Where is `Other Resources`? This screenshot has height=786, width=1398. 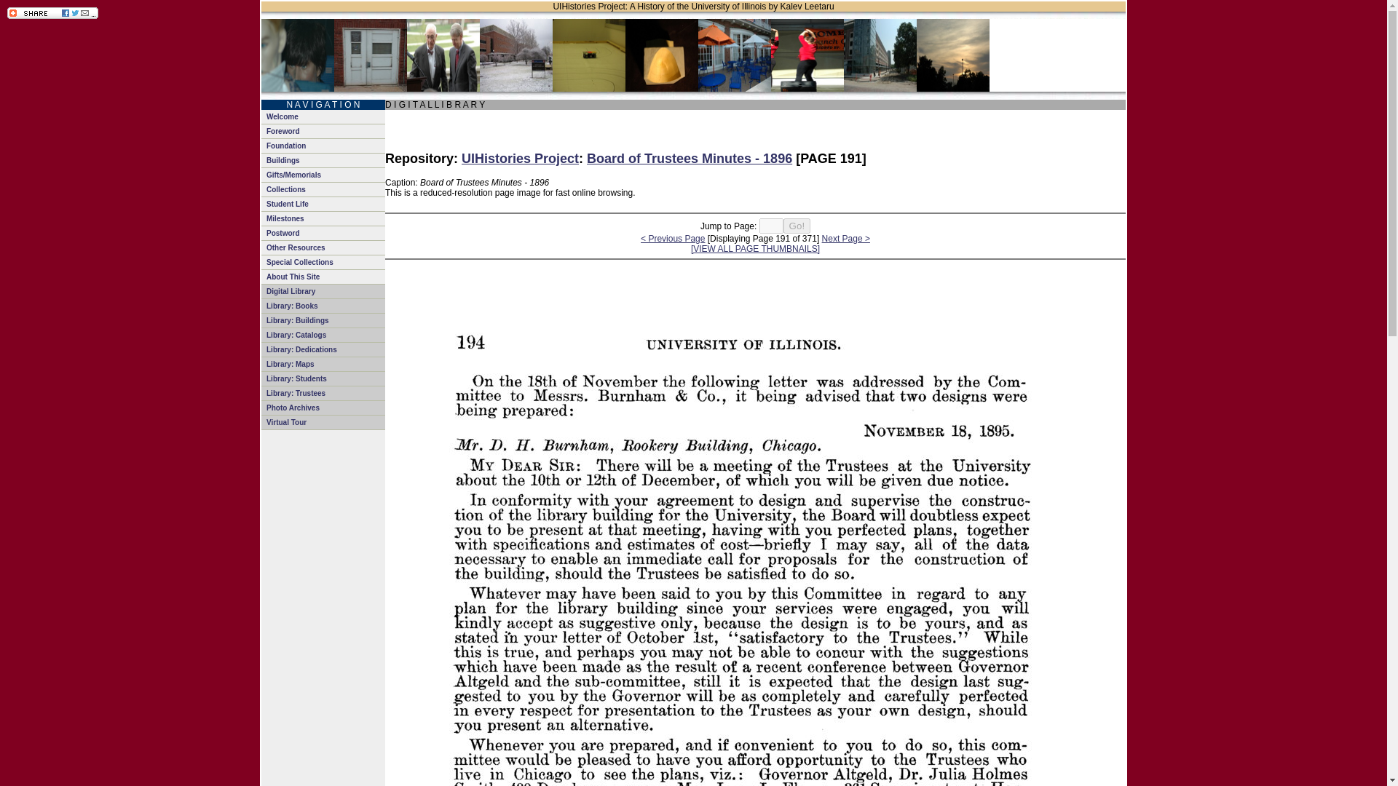 Other Resources is located at coordinates (323, 247).